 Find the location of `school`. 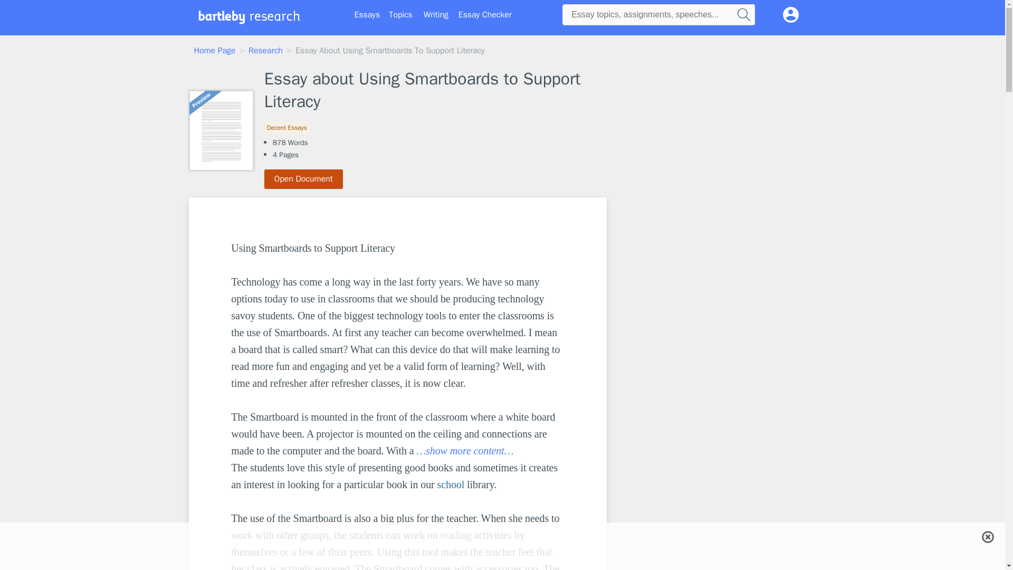

school is located at coordinates (451, 484).